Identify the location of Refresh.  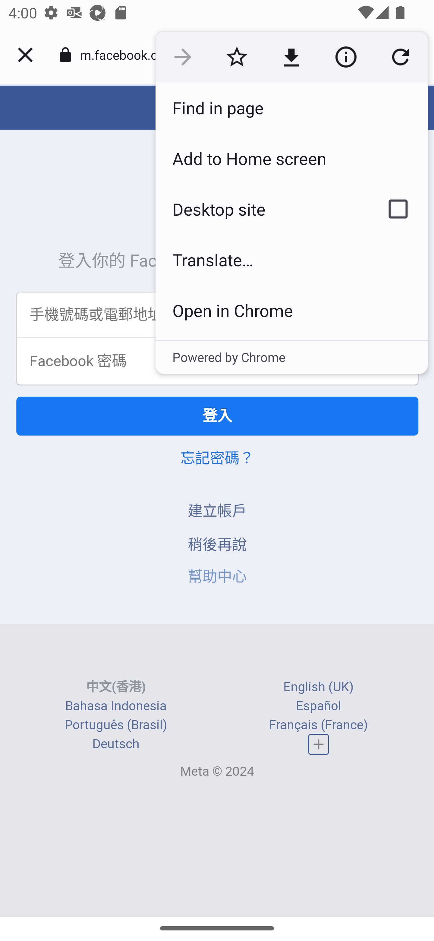
(400, 57).